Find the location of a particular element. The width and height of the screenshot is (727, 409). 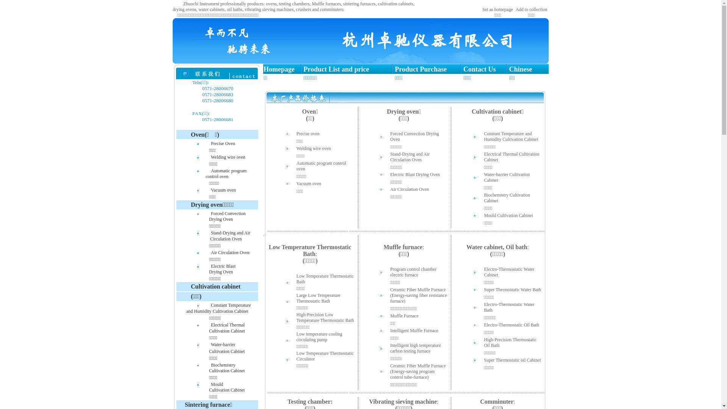

Precise Oven is located at coordinates (226, 143).